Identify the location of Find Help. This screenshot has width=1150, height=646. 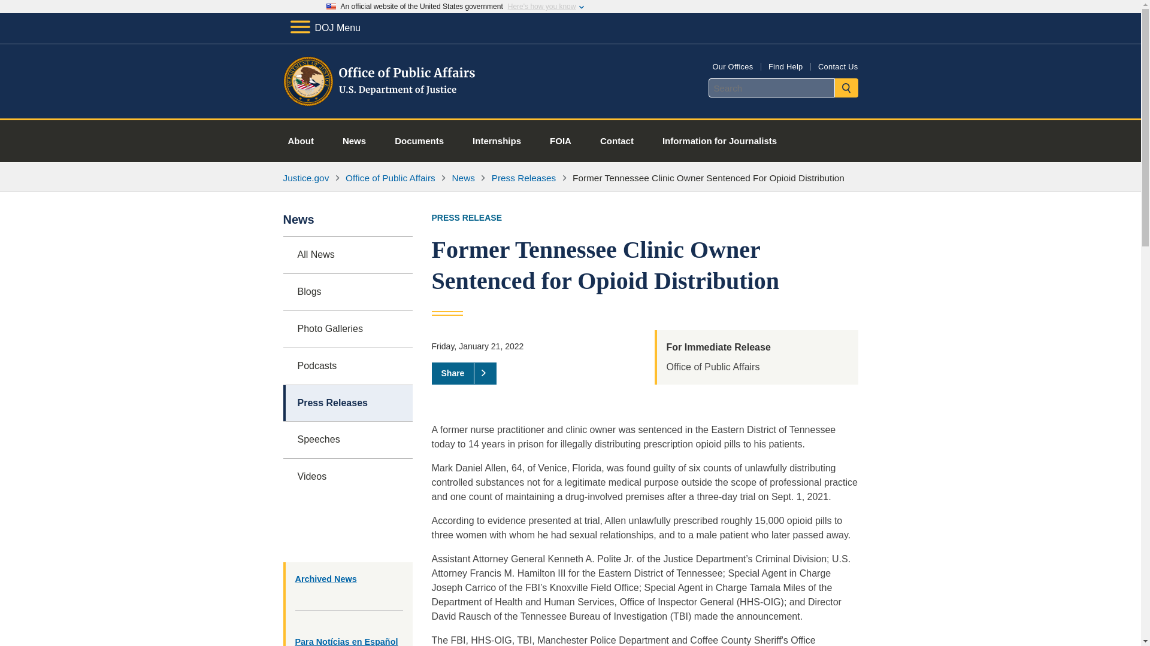
(785, 66).